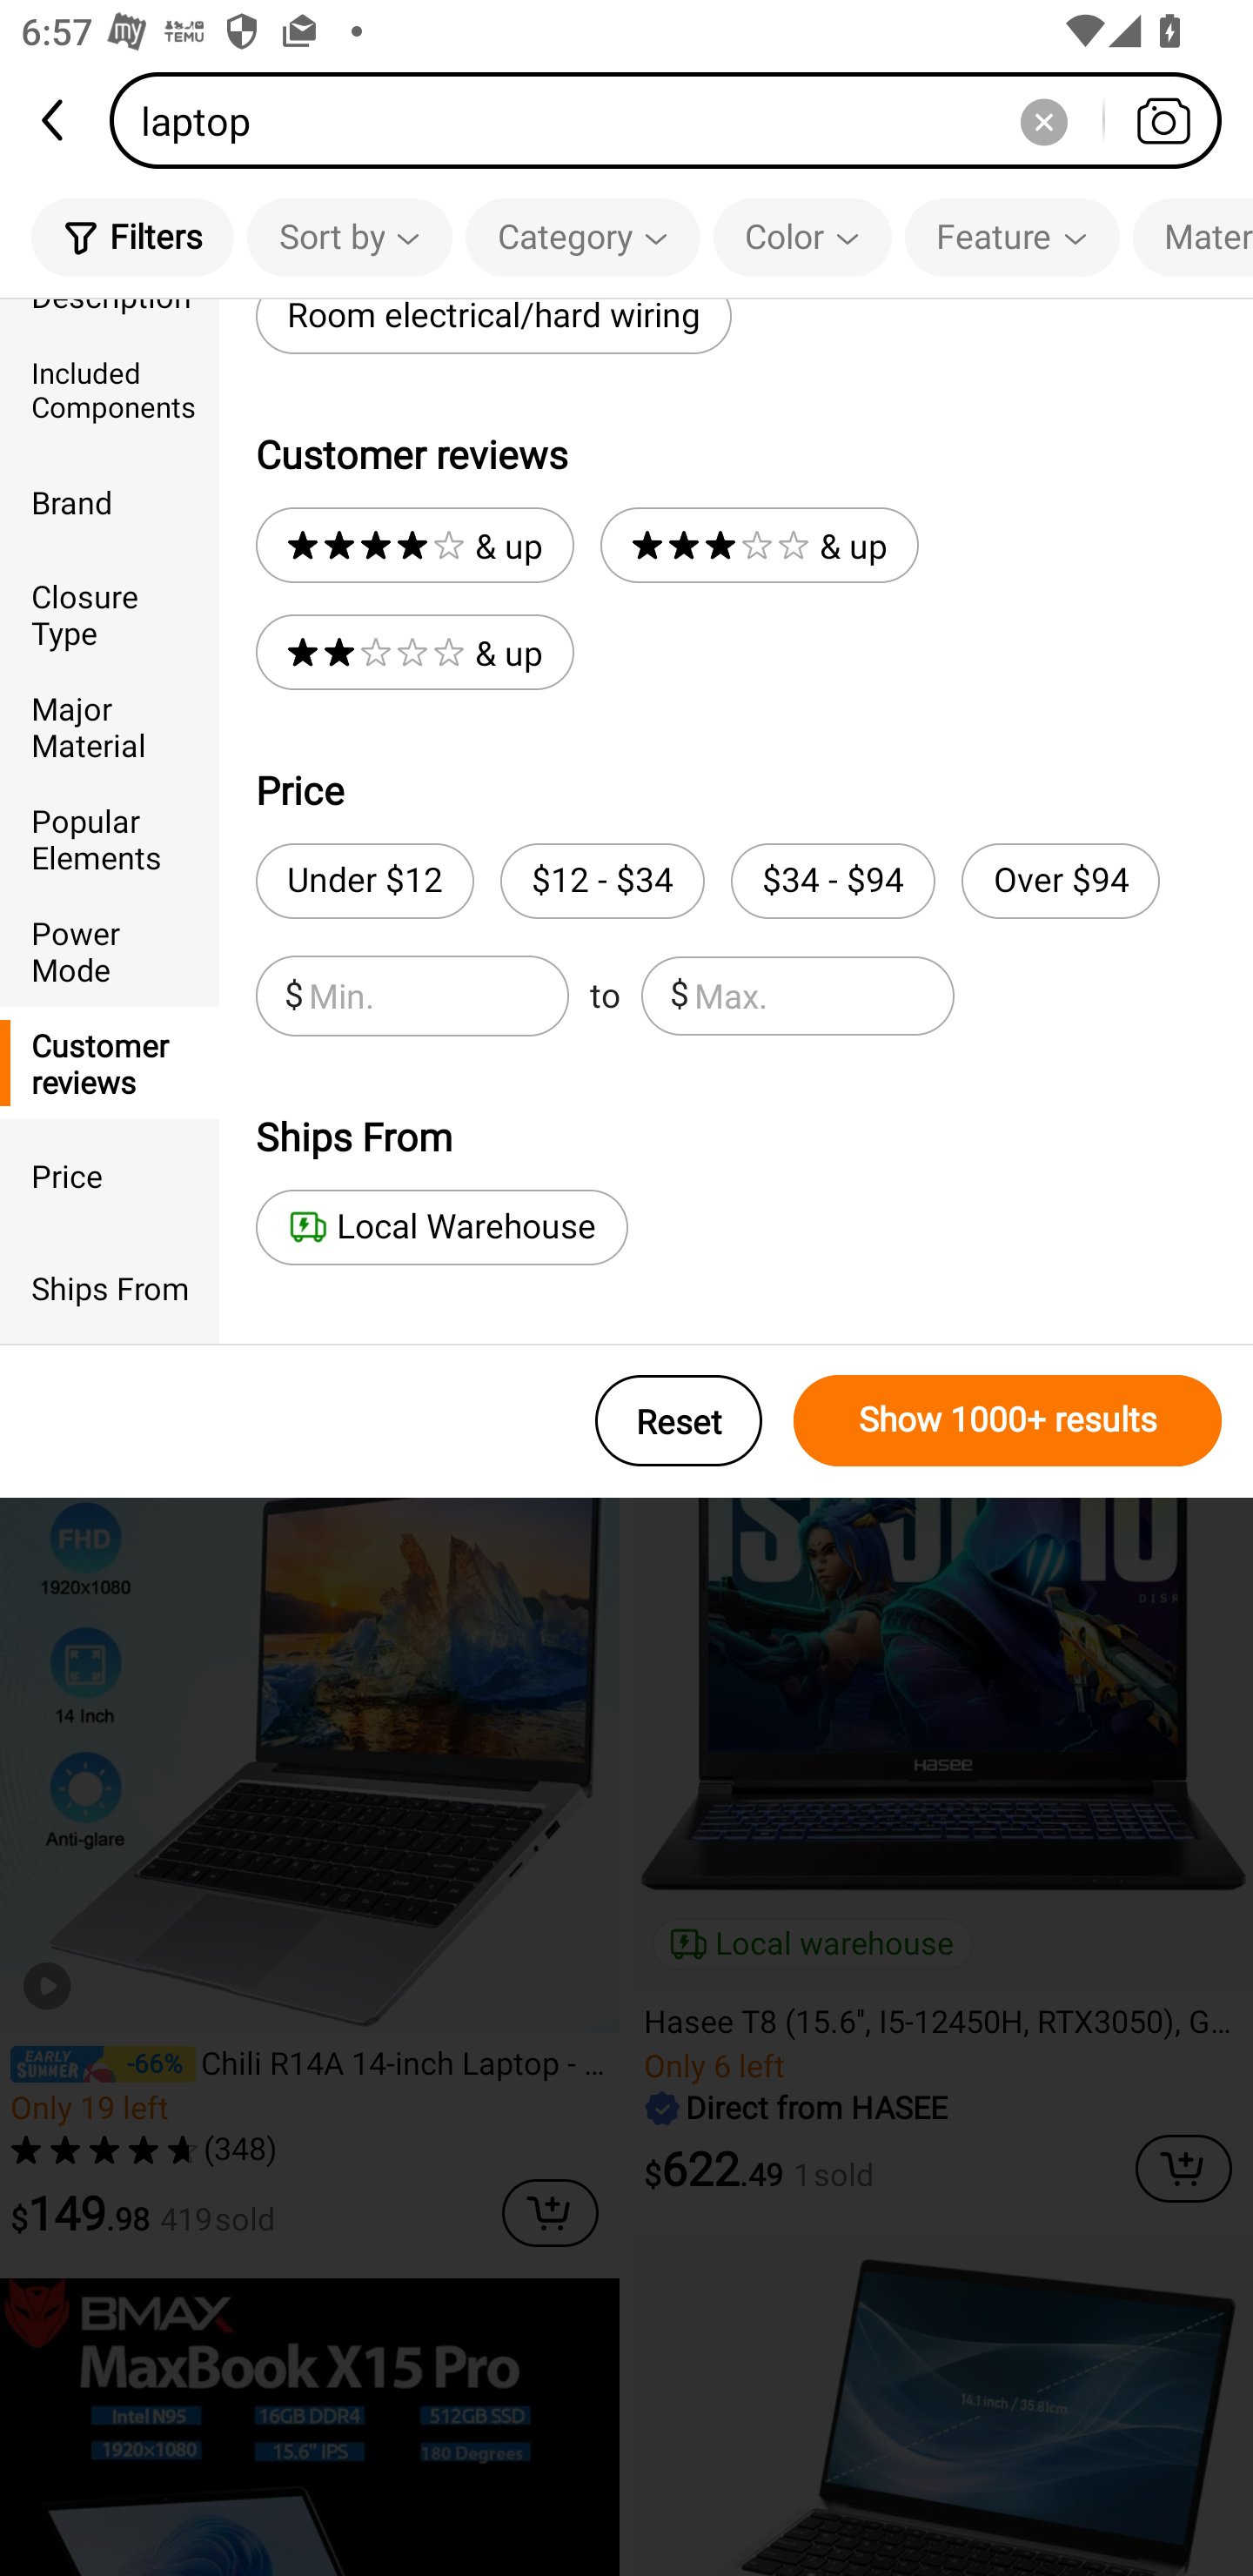 Image resolution: width=1253 pixels, height=2576 pixels. Describe the element at coordinates (110, 1174) in the screenshot. I see `Price` at that location.